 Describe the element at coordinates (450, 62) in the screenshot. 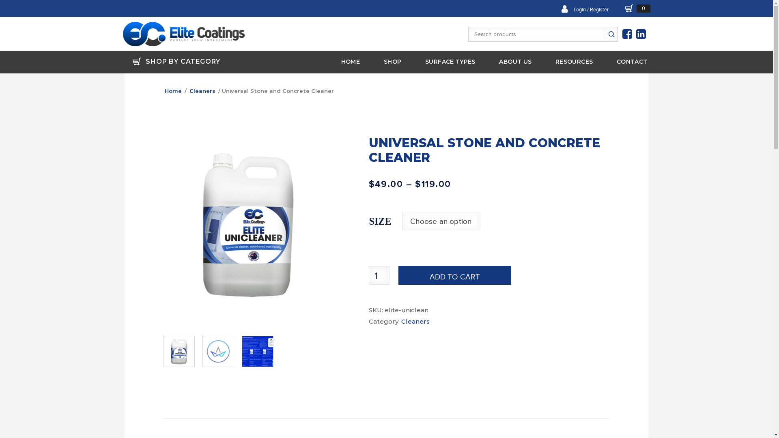

I see `SURFACE TYPES` at that location.